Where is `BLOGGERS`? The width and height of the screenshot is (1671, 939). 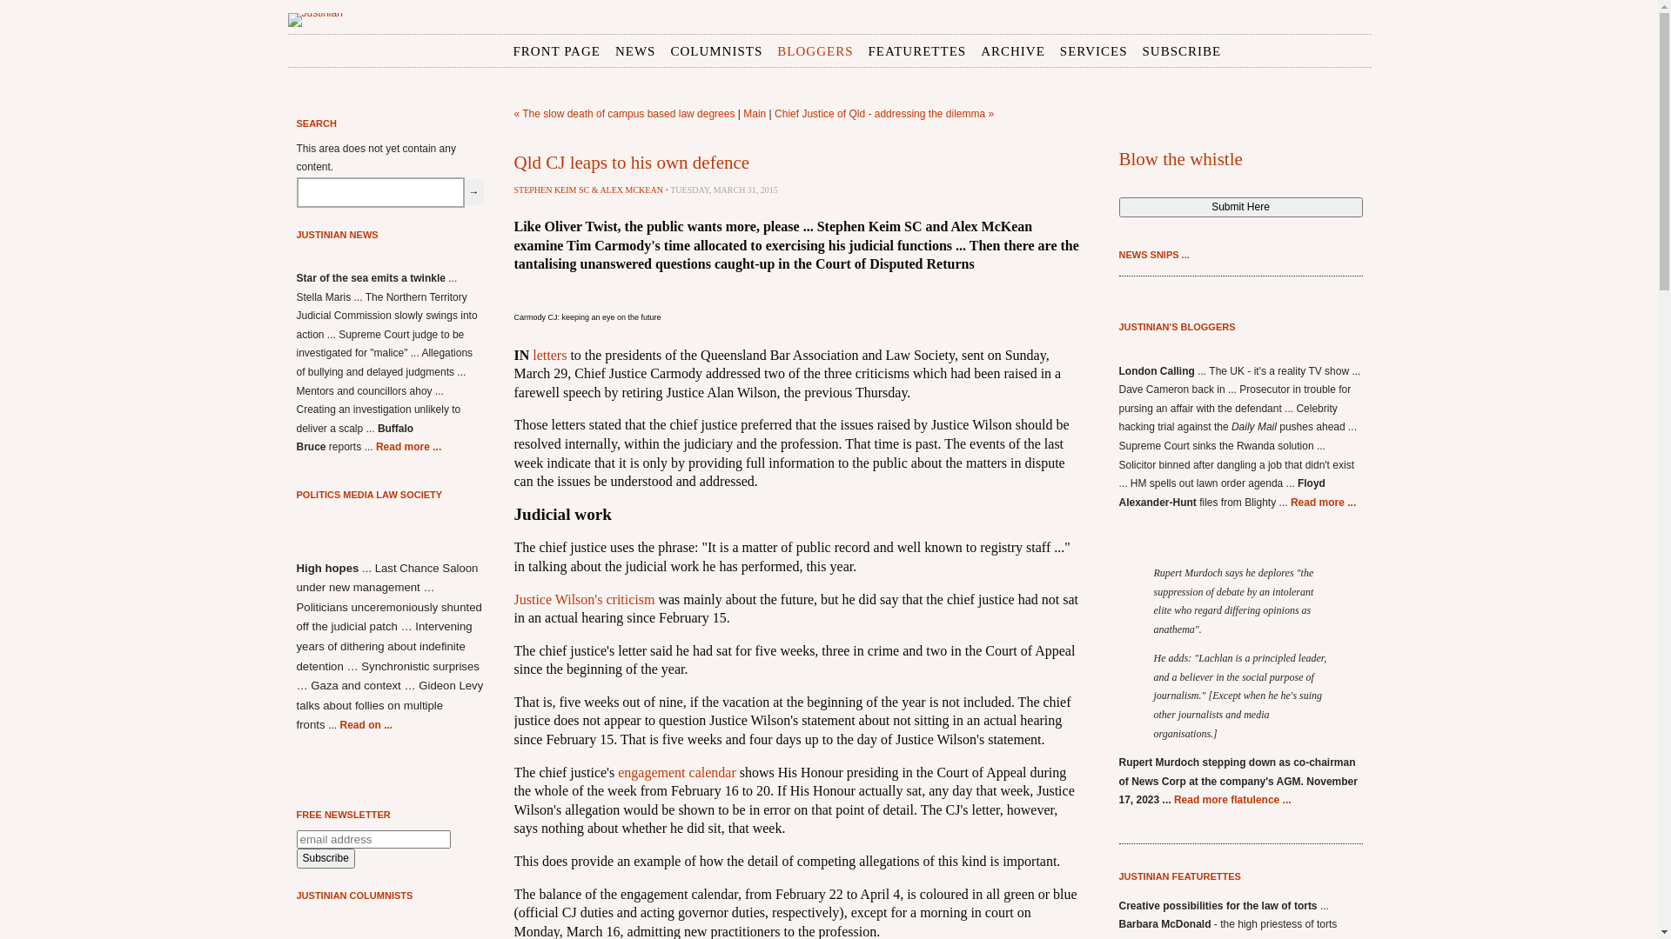 BLOGGERS is located at coordinates (815, 52).